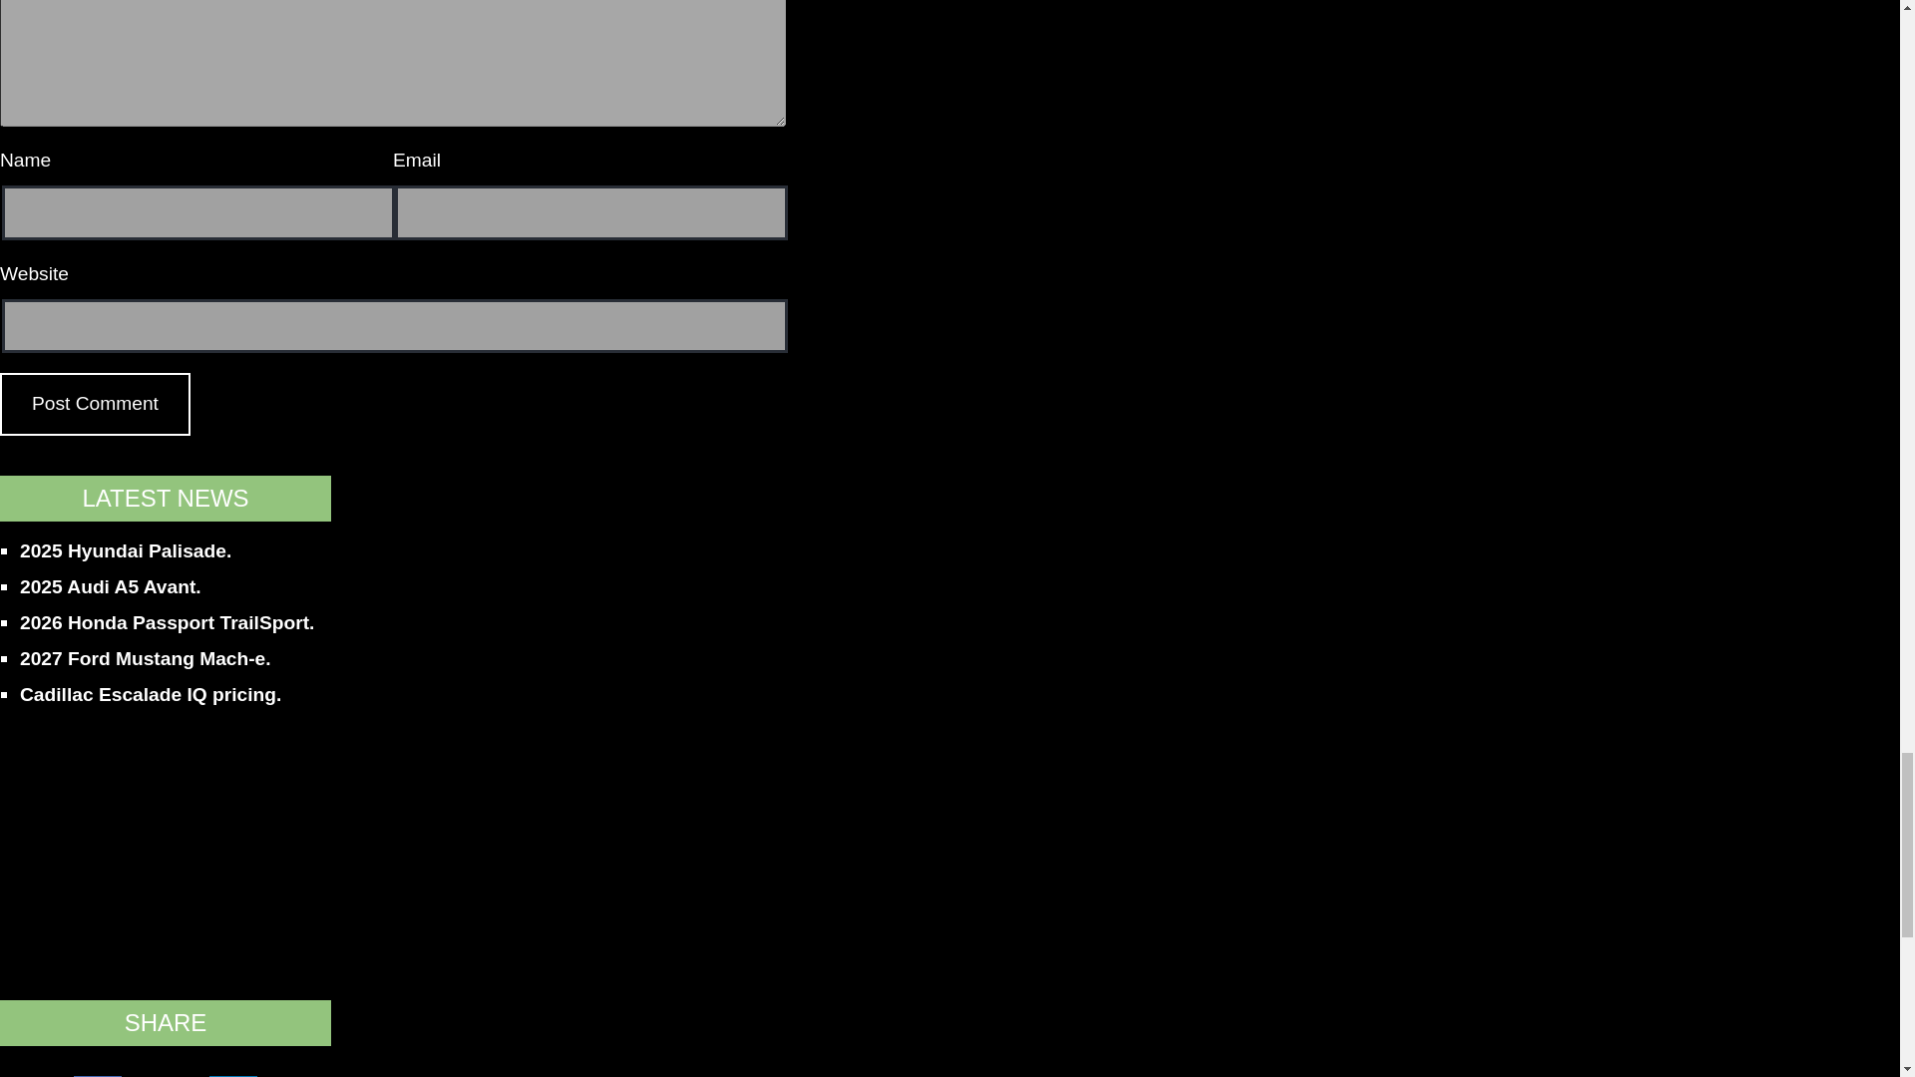  I want to click on Cadillac Escalade IQ pricing., so click(150, 694).